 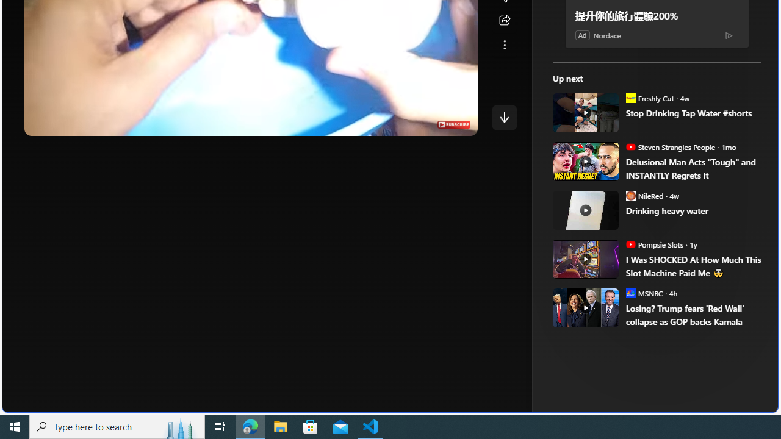 What do you see at coordinates (693, 211) in the screenshot?
I see `Drinking heavy water` at bounding box center [693, 211].